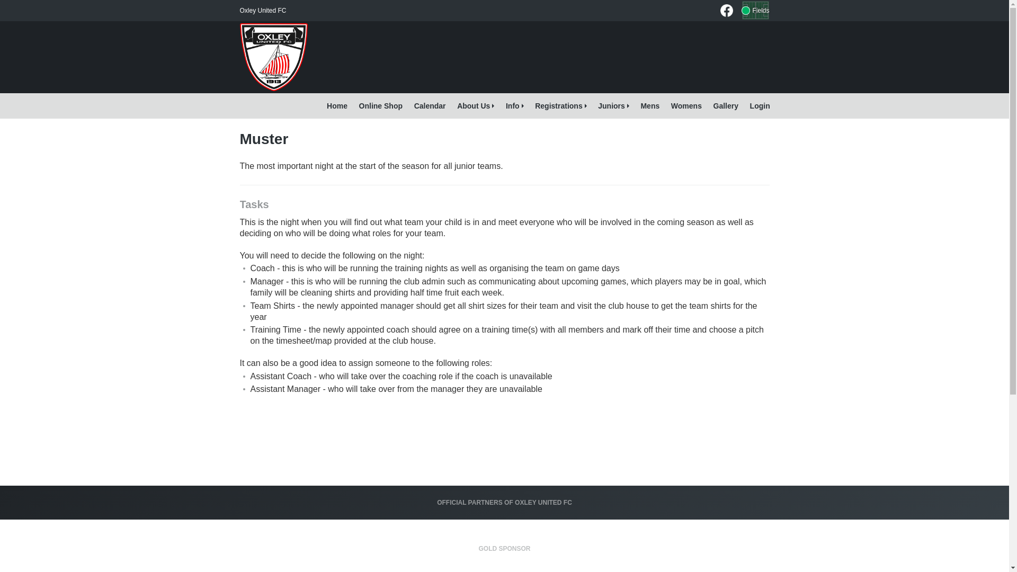 The height and width of the screenshot is (572, 1017). What do you see at coordinates (263, 11) in the screenshot?
I see `Oxley United FC` at bounding box center [263, 11].